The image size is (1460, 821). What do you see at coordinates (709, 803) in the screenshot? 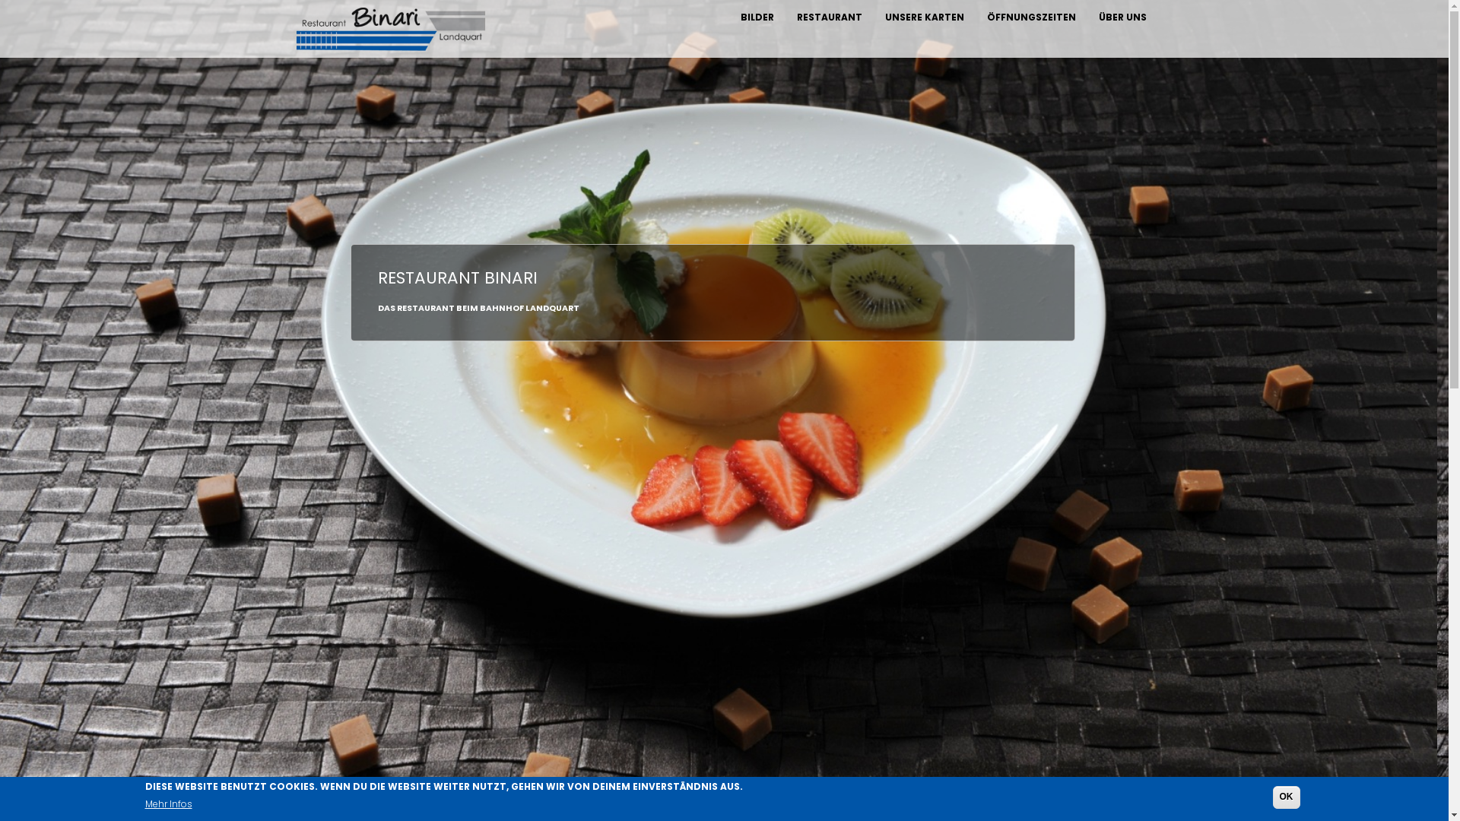
I see `1` at bounding box center [709, 803].